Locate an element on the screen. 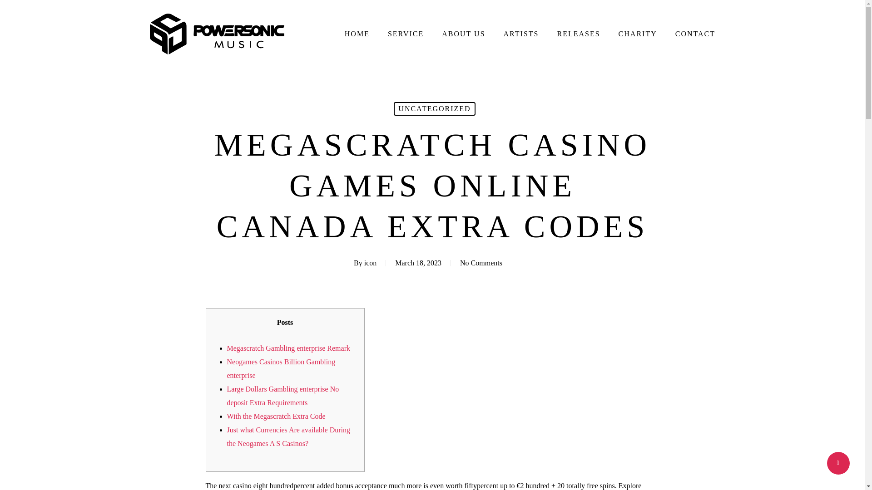 The height and width of the screenshot is (490, 872). Releases is located at coordinates (282, 428).